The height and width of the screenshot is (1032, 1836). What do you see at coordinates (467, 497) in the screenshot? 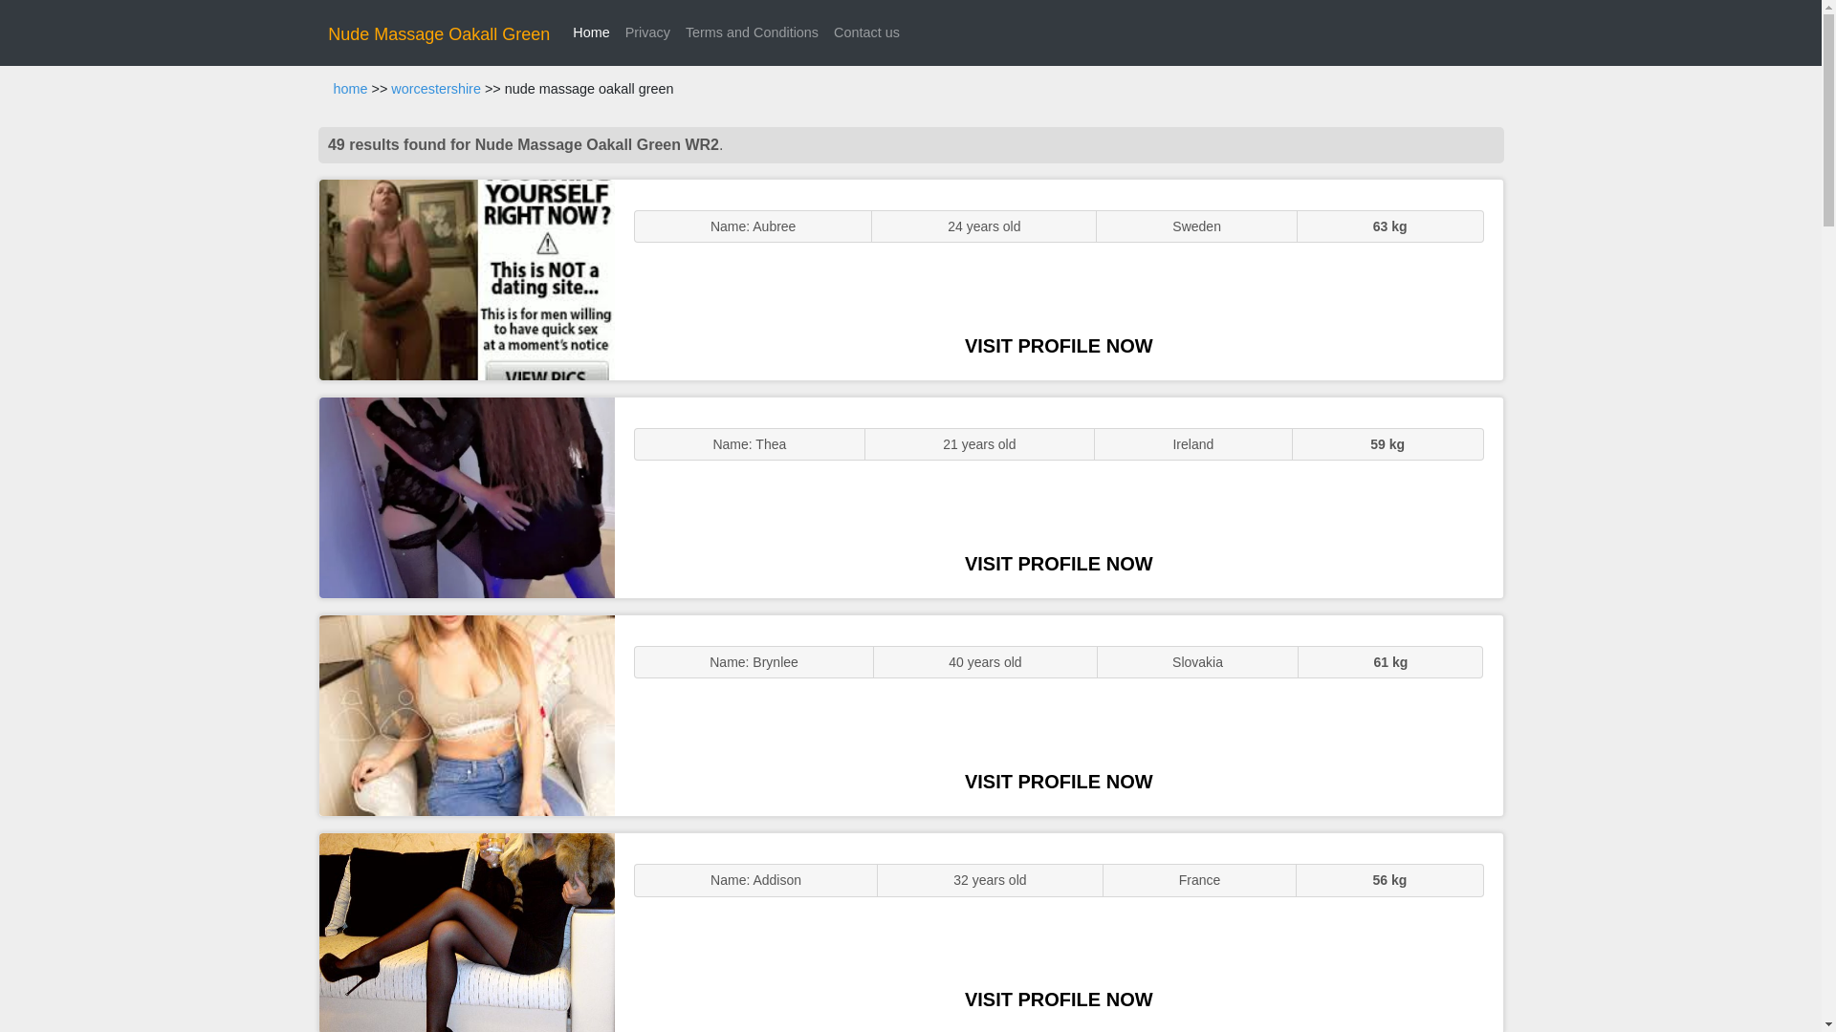
I see `GFE` at bounding box center [467, 497].